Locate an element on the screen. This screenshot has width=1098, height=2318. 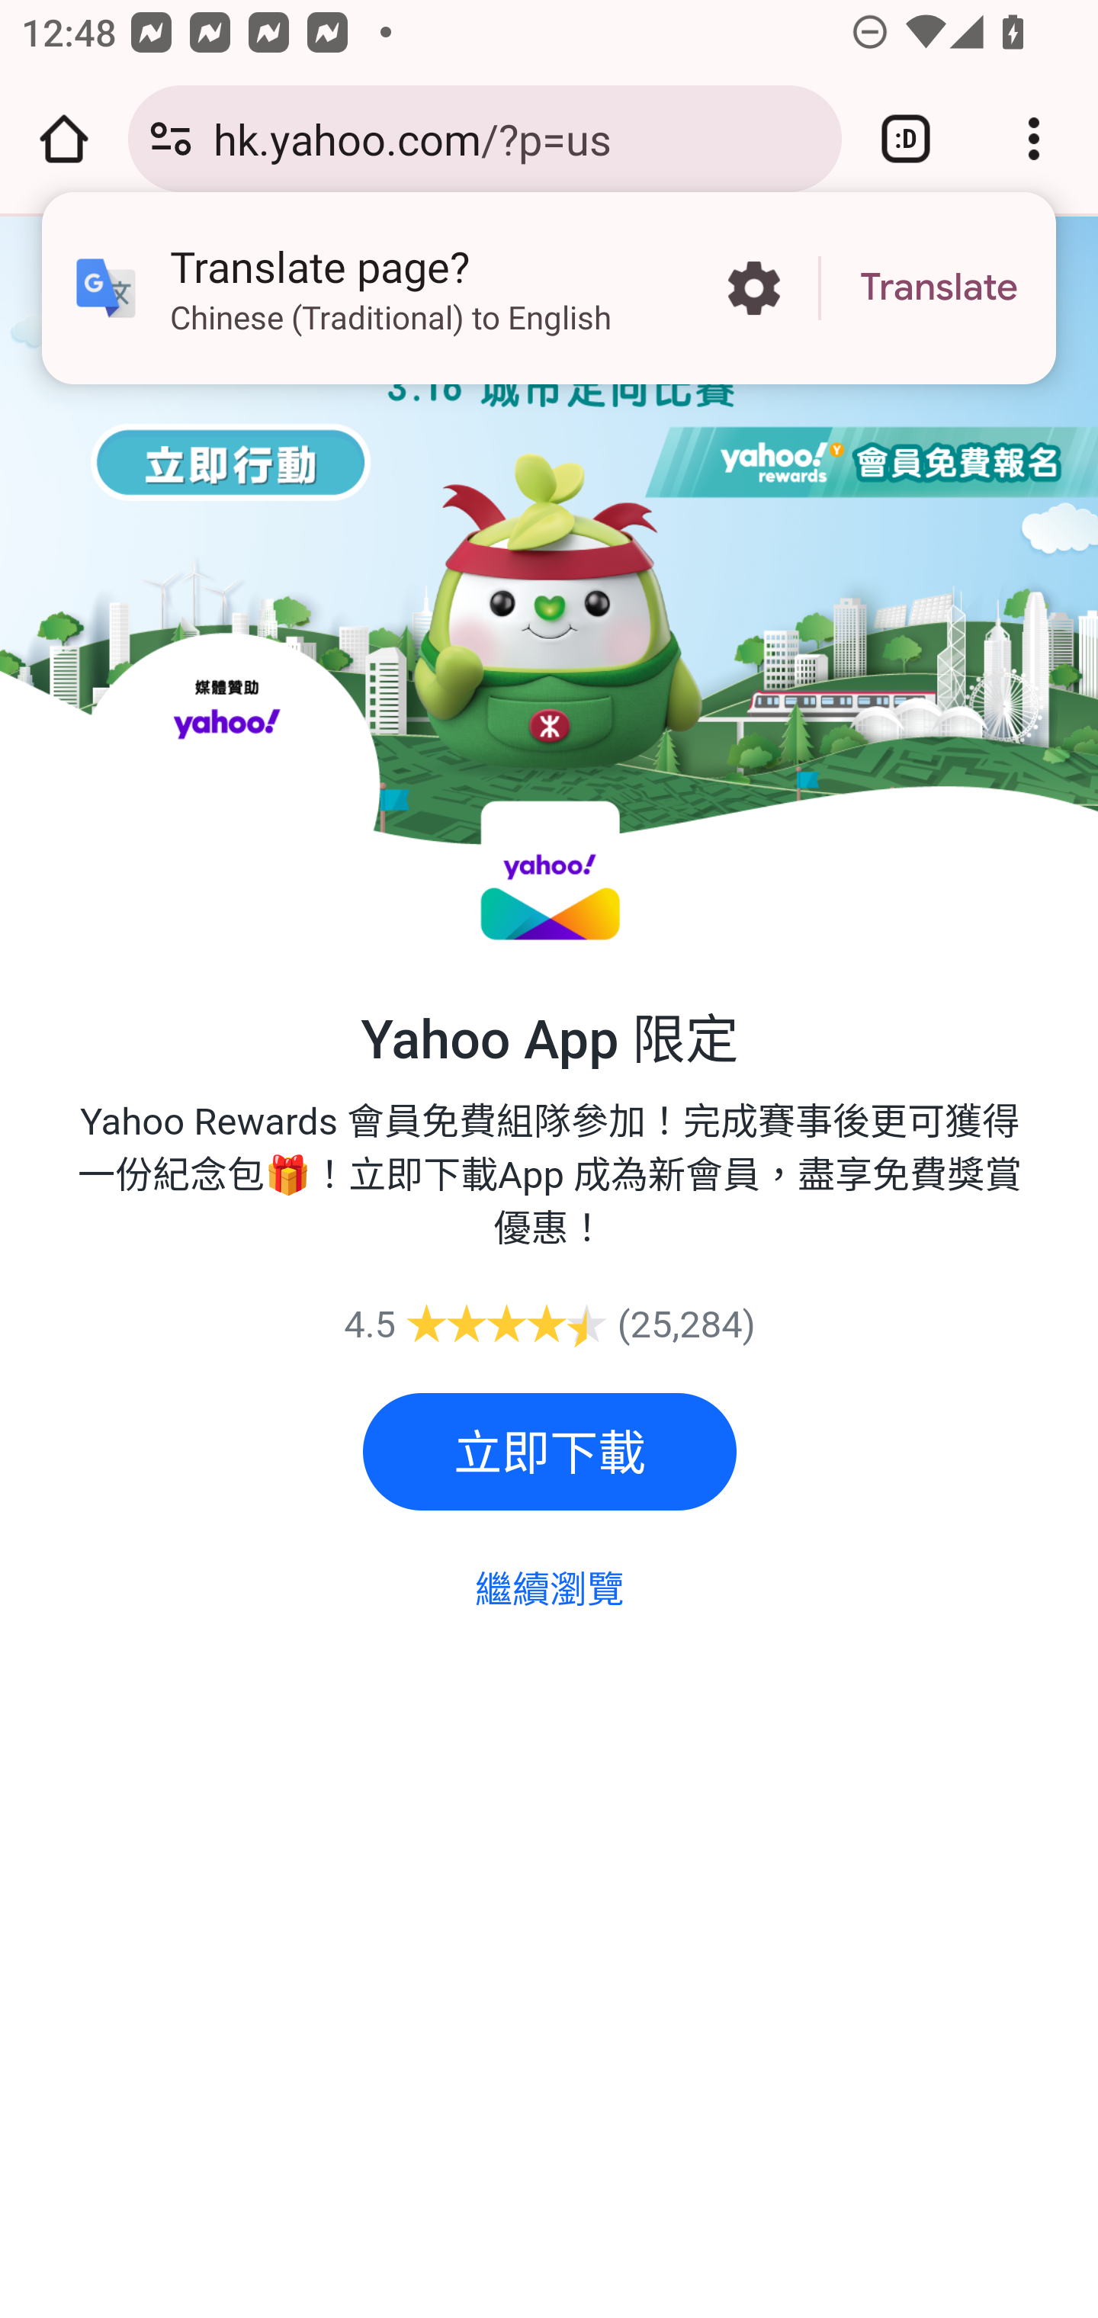
Translate is located at coordinates (939, 288).